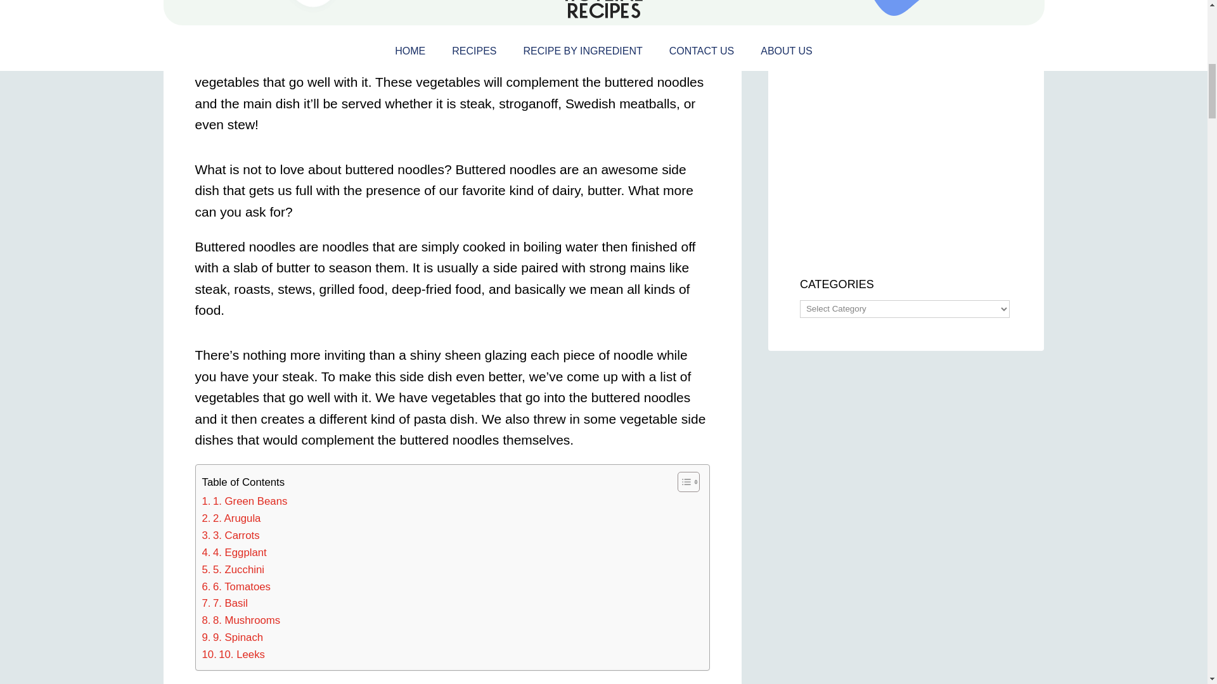 Image resolution: width=1217 pixels, height=684 pixels. What do you see at coordinates (230, 536) in the screenshot?
I see `3. Carrots` at bounding box center [230, 536].